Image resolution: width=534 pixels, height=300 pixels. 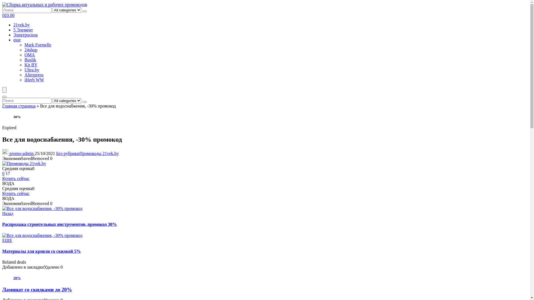 What do you see at coordinates (38, 45) in the screenshot?
I see `Mark Formelle` at bounding box center [38, 45].